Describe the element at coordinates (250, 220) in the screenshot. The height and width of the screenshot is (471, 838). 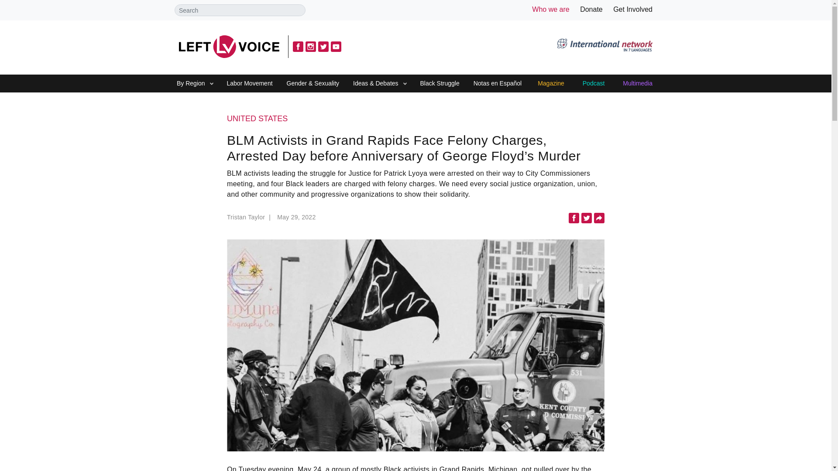
I see `Tristan Taylor` at that location.